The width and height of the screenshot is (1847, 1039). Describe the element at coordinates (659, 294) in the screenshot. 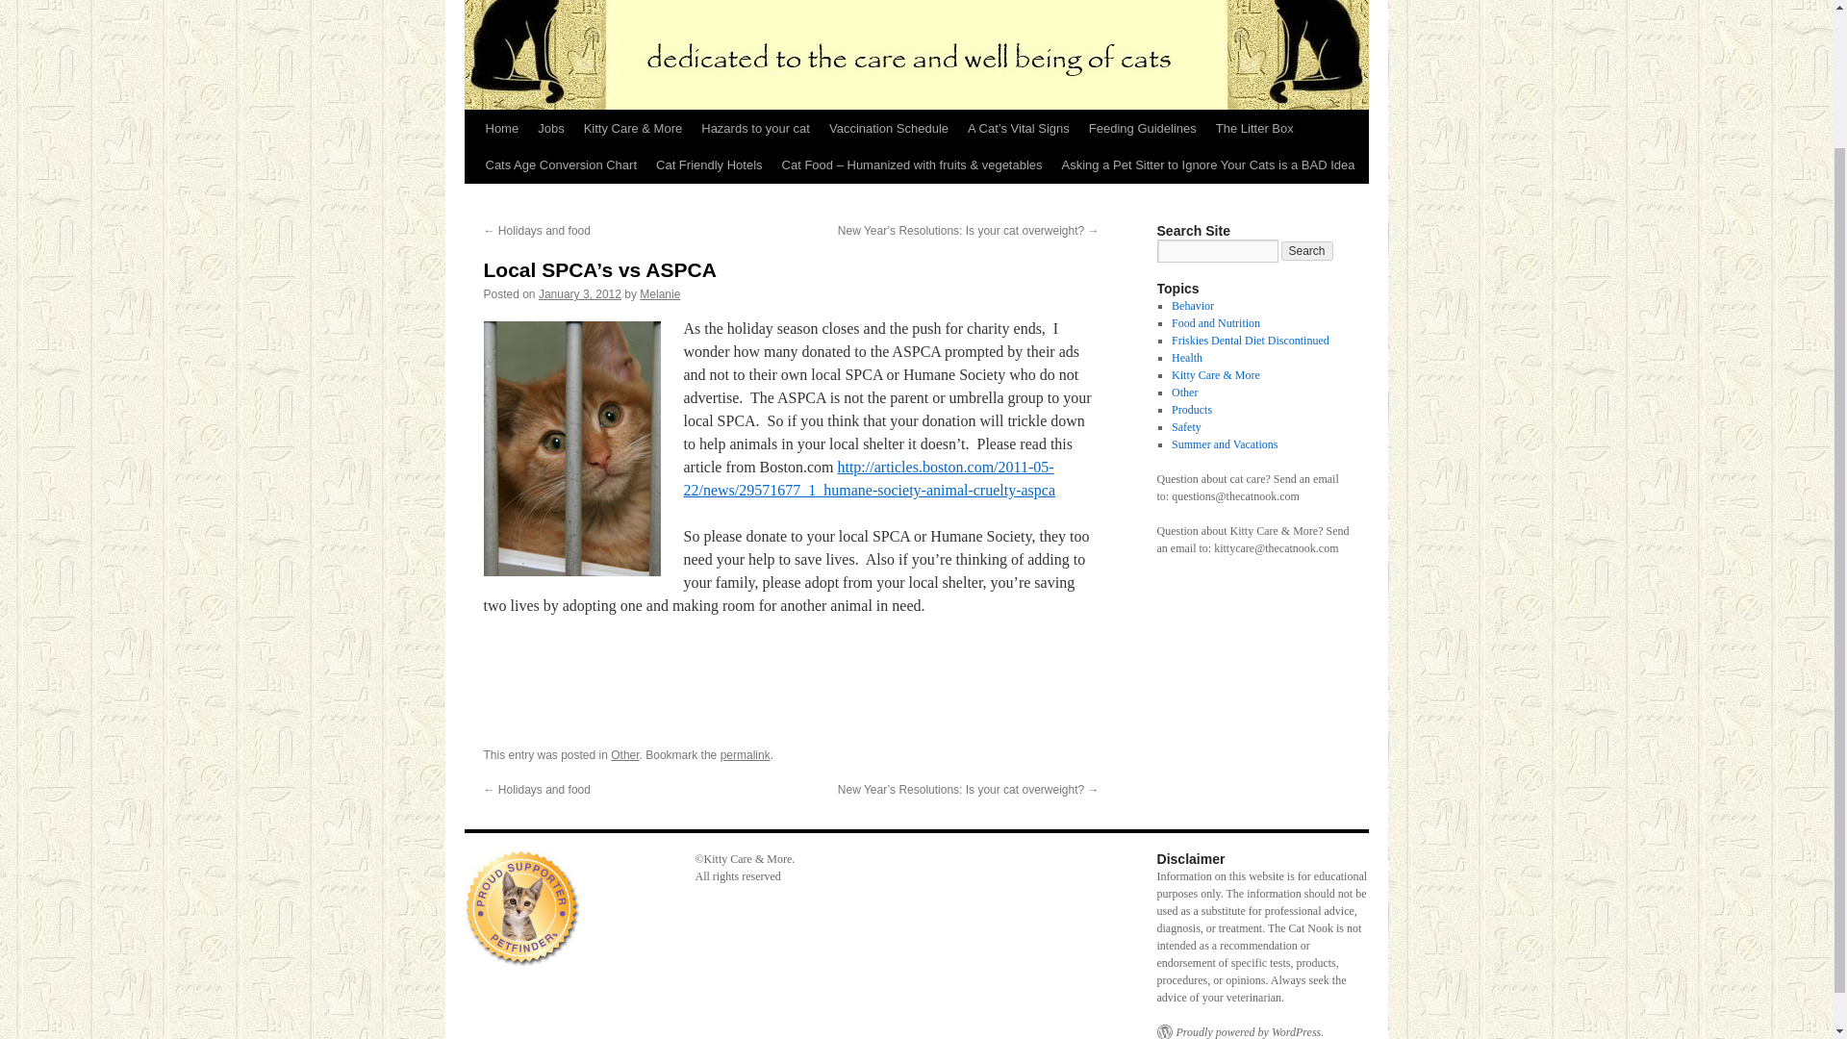

I see `Melanie` at that location.